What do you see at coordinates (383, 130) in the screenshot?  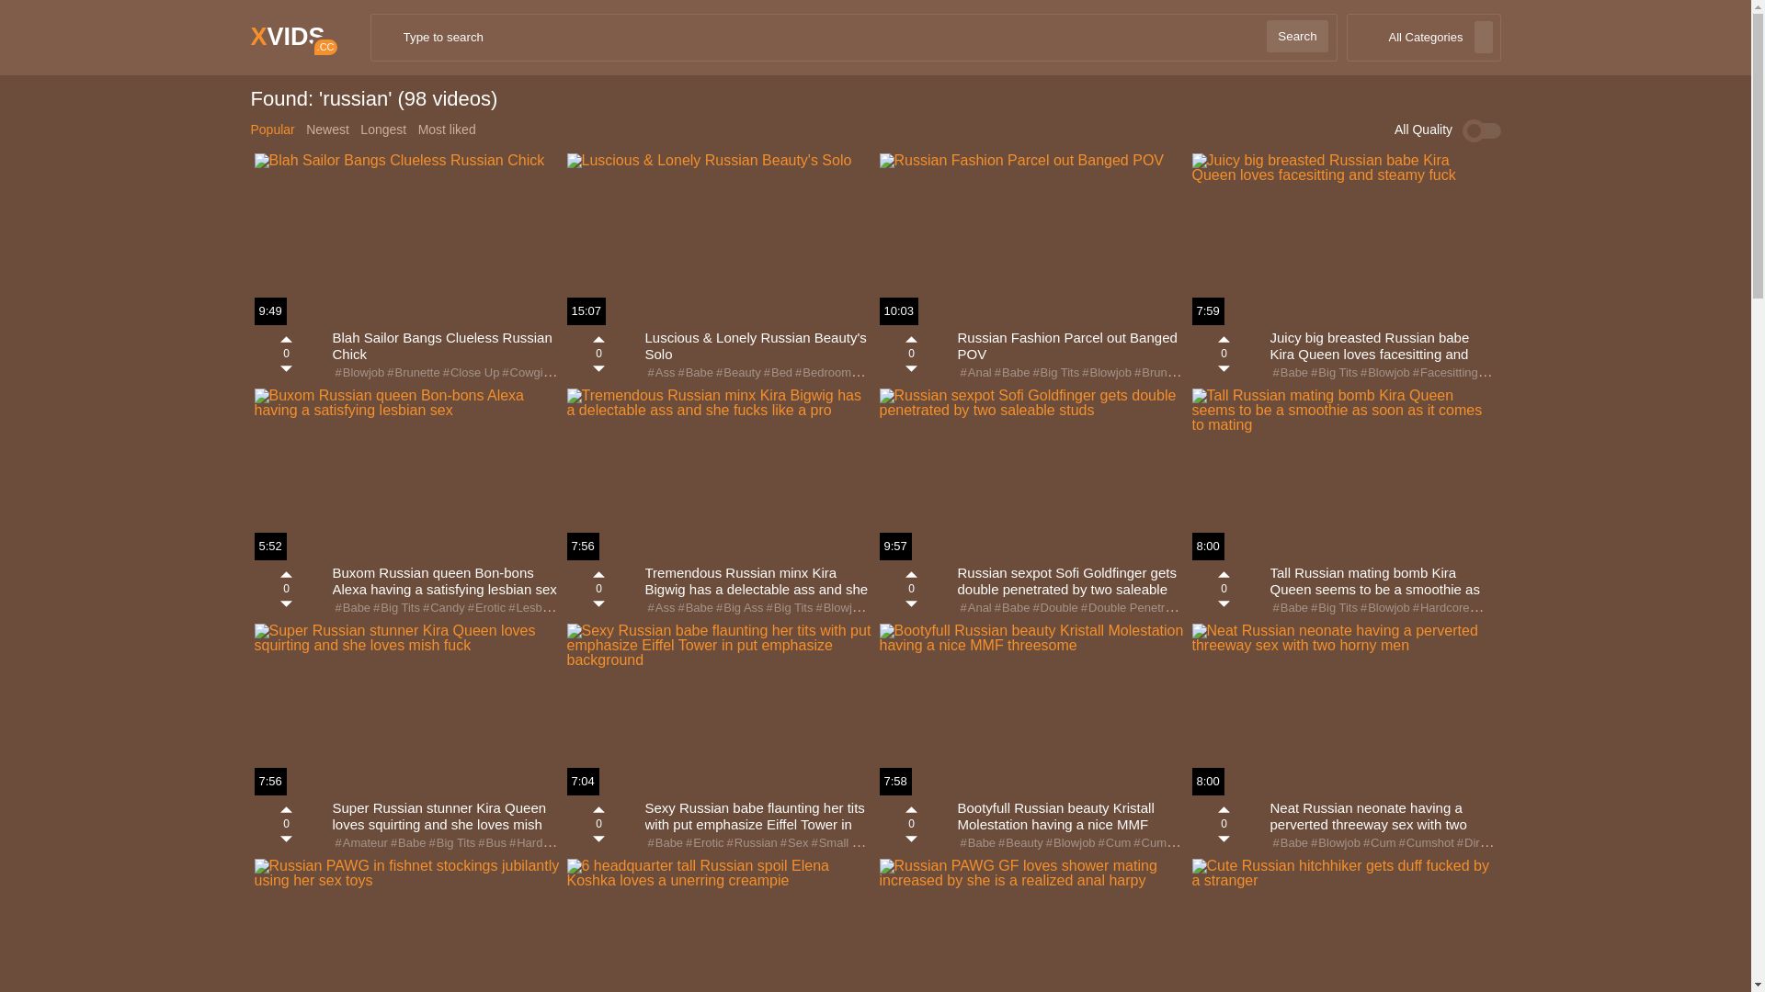 I see `Longest` at bounding box center [383, 130].